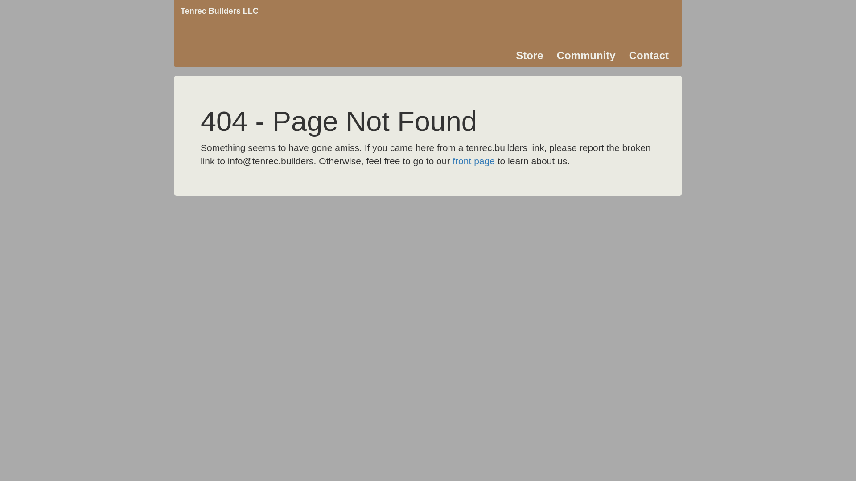 Image resolution: width=856 pixels, height=481 pixels. What do you see at coordinates (219, 11) in the screenshot?
I see `Tenrec Builders LLC` at bounding box center [219, 11].